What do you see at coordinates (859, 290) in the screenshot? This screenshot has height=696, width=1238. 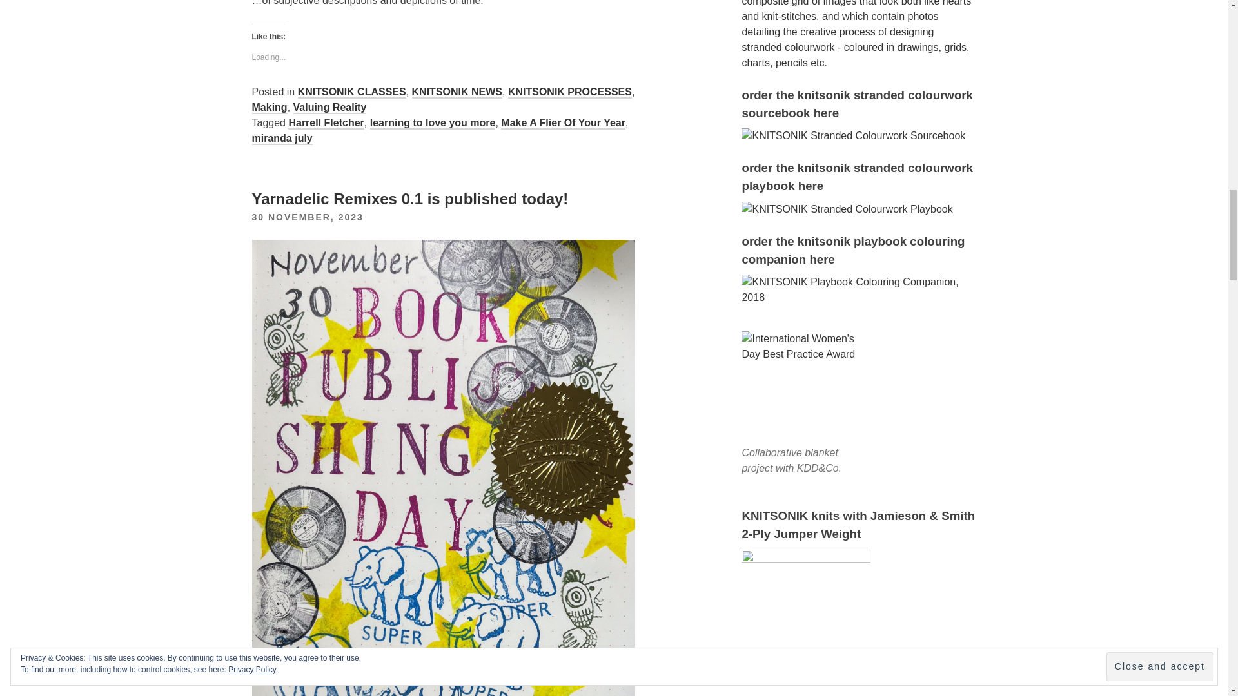 I see `KNITSONIK Playbook Colouring Companion` at bounding box center [859, 290].